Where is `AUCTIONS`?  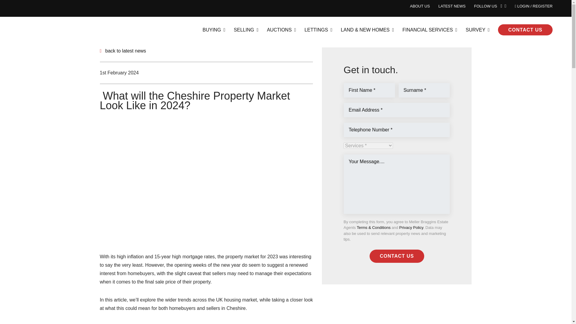 AUCTIONS is located at coordinates (281, 29).